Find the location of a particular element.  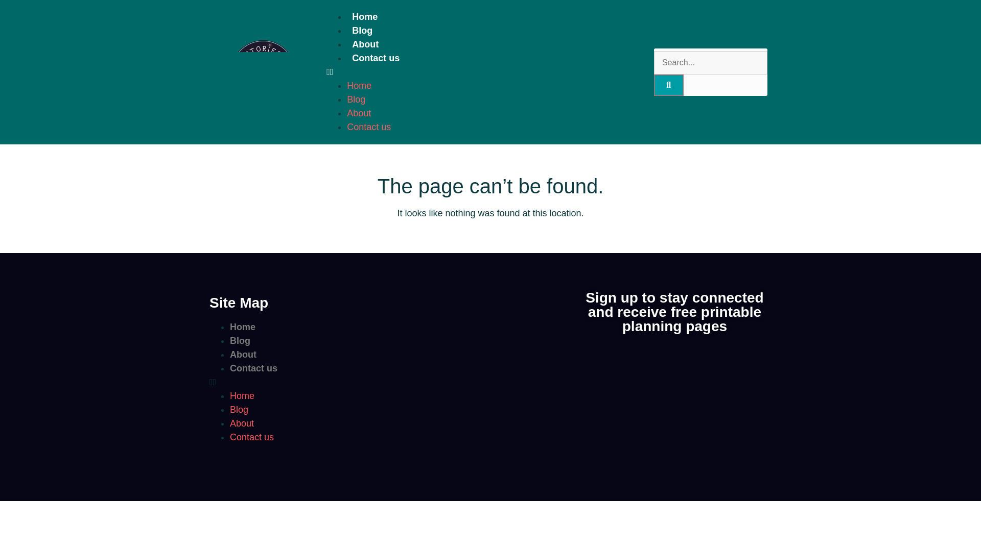

About is located at coordinates (242, 423).